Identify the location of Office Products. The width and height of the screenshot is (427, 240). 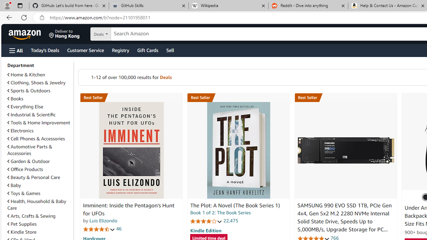
(25, 169).